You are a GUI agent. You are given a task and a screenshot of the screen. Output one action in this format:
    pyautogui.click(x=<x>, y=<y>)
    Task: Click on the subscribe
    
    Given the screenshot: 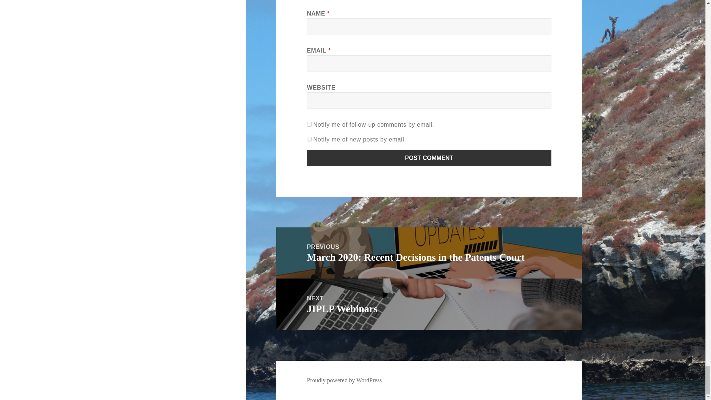 What is the action you would take?
    pyautogui.click(x=310, y=124)
    